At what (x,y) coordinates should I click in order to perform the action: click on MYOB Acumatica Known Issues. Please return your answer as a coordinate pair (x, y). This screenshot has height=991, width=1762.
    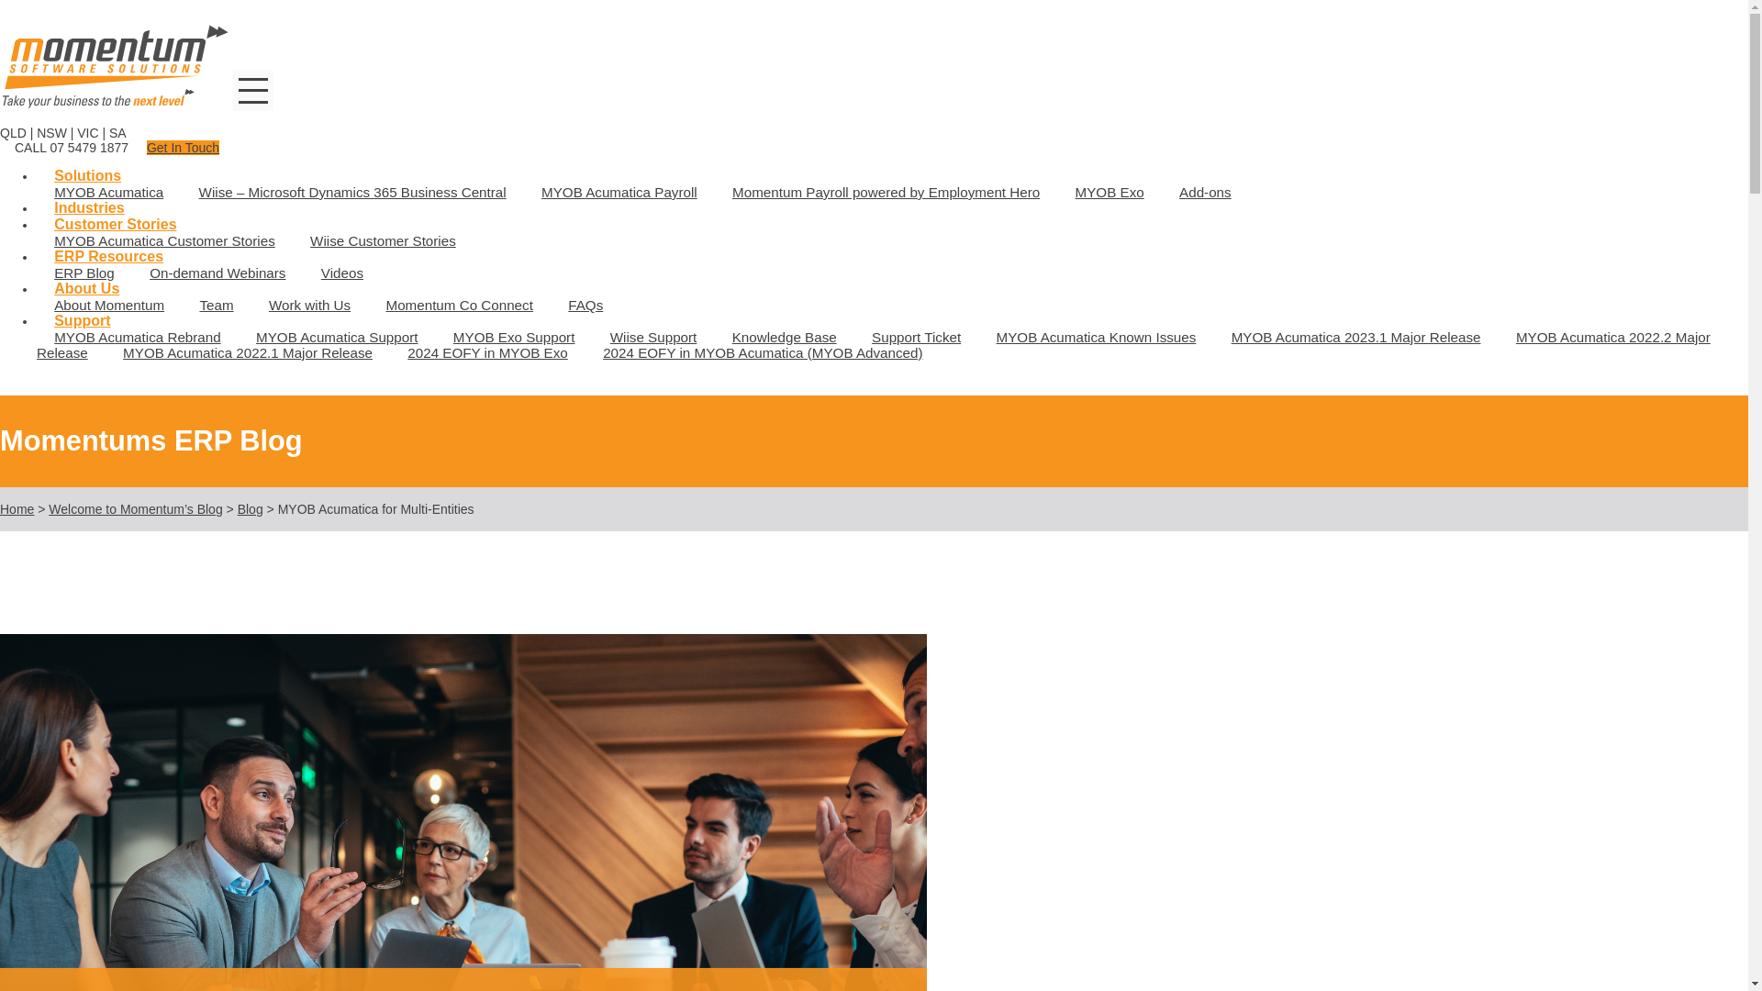
    Looking at the image, I should click on (1096, 338).